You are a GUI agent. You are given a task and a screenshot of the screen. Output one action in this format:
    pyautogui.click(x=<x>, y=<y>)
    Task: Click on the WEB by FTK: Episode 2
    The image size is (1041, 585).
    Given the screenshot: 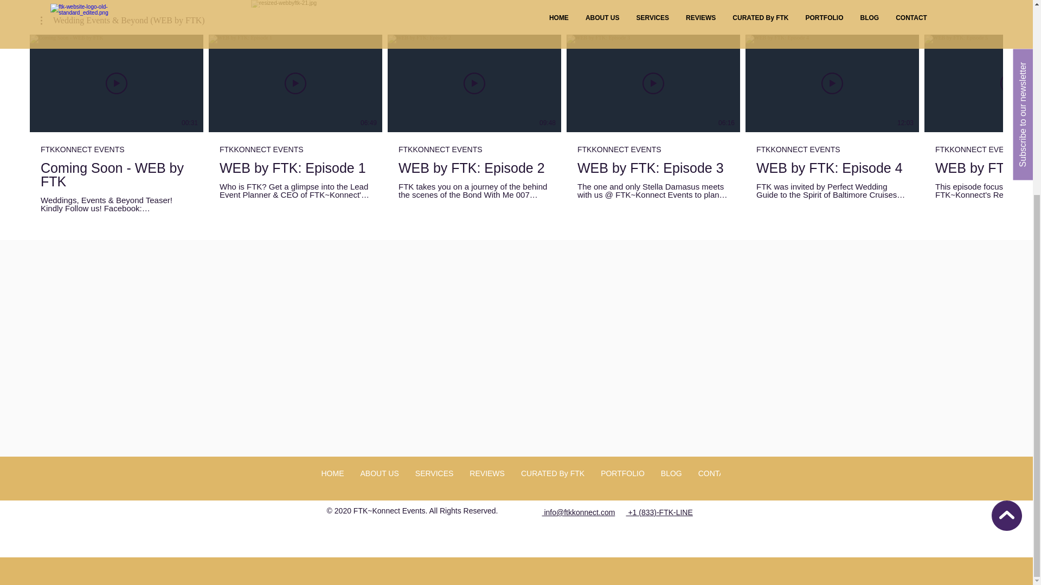 What is the action you would take?
    pyautogui.click(x=474, y=168)
    